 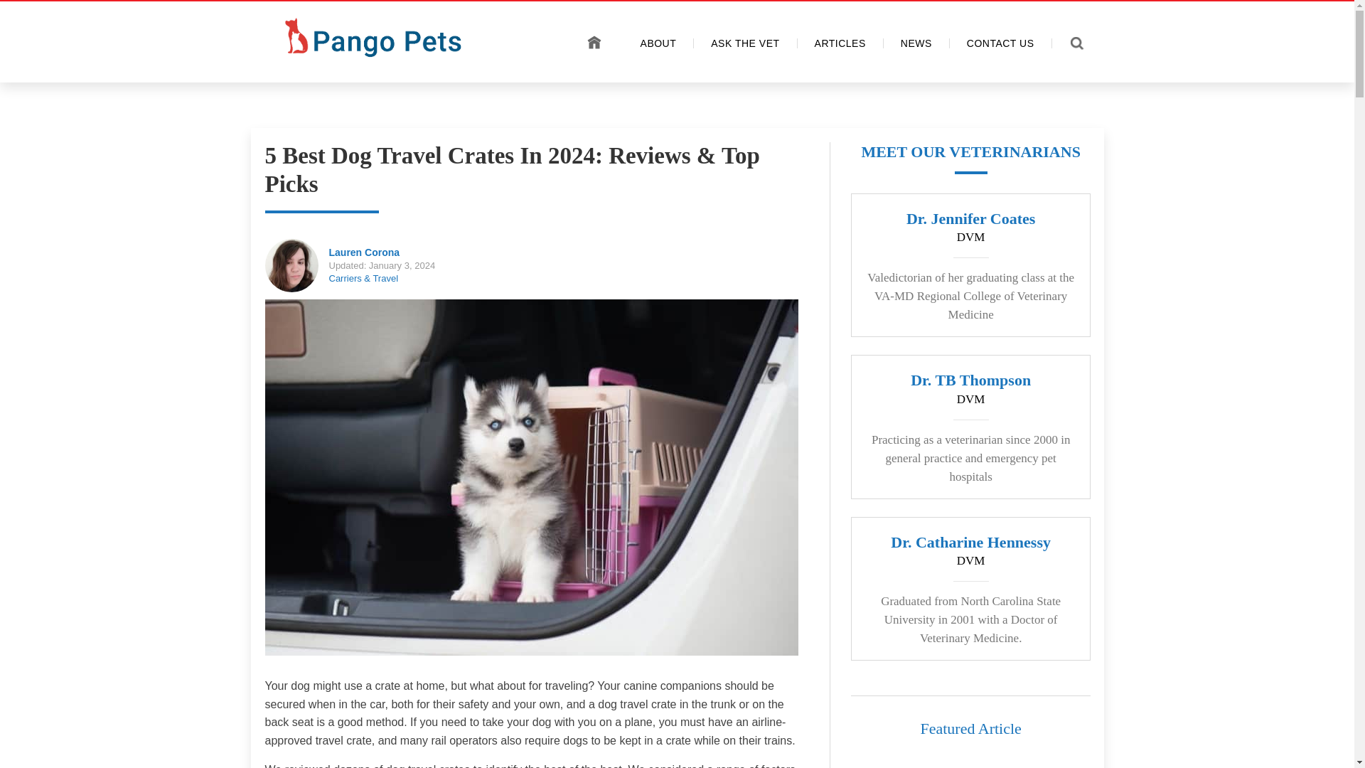 What do you see at coordinates (840, 43) in the screenshot?
I see `ARTICLES` at bounding box center [840, 43].